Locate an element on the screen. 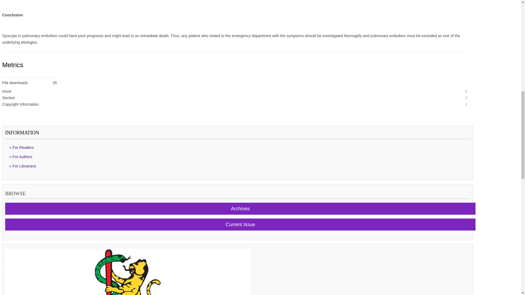 The image size is (525, 295). For Librarians is located at coordinates (239, 166).